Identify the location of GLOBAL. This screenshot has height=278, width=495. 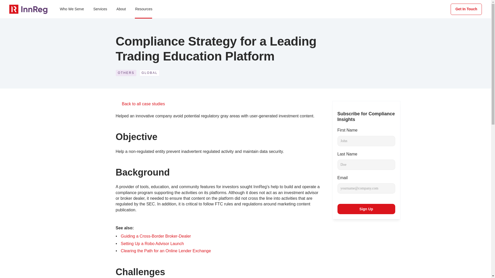
(150, 73).